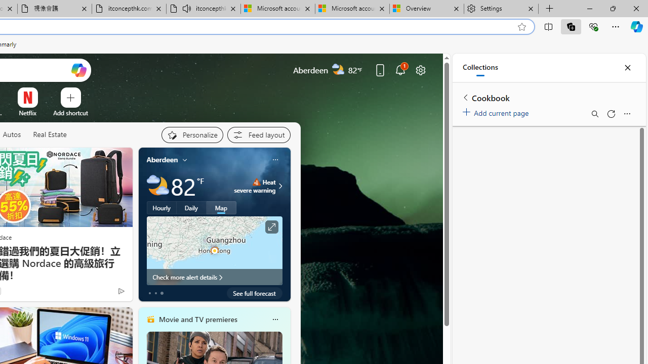  What do you see at coordinates (186, 8) in the screenshot?
I see `Mute tab` at bounding box center [186, 8].